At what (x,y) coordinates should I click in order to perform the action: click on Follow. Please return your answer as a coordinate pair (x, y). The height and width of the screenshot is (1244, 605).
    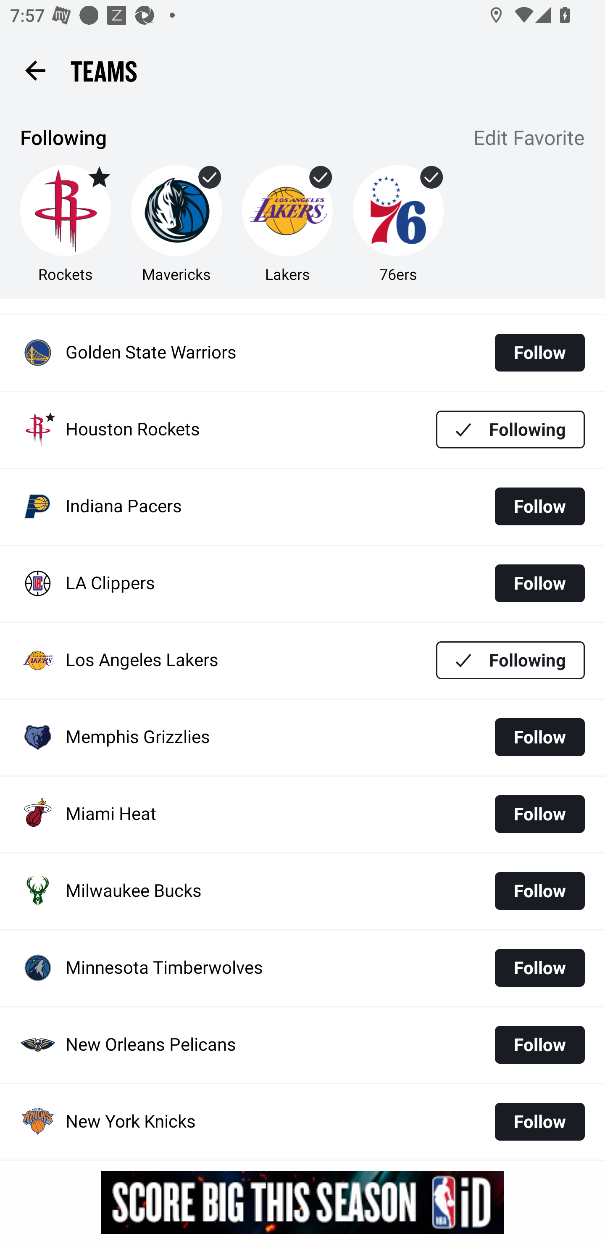
    Looking at the image, I should click on (539, 352).